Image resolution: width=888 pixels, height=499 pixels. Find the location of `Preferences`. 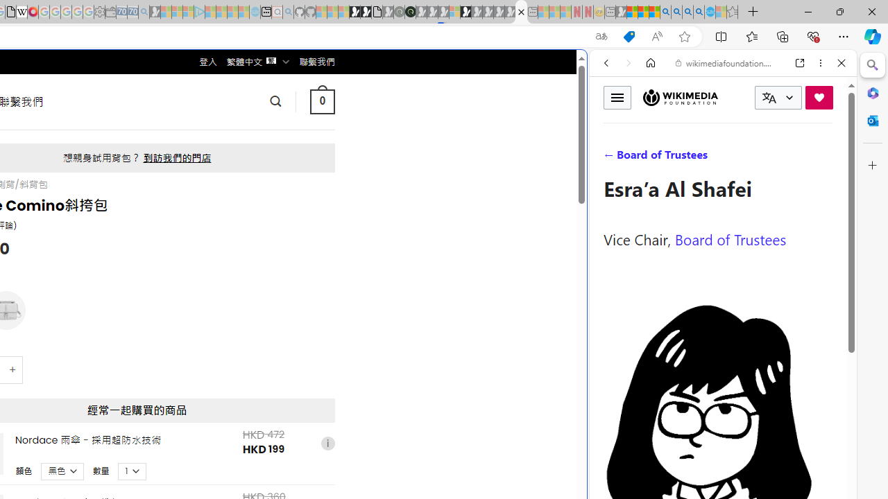

Preferences is located at coordinates (826, 158).